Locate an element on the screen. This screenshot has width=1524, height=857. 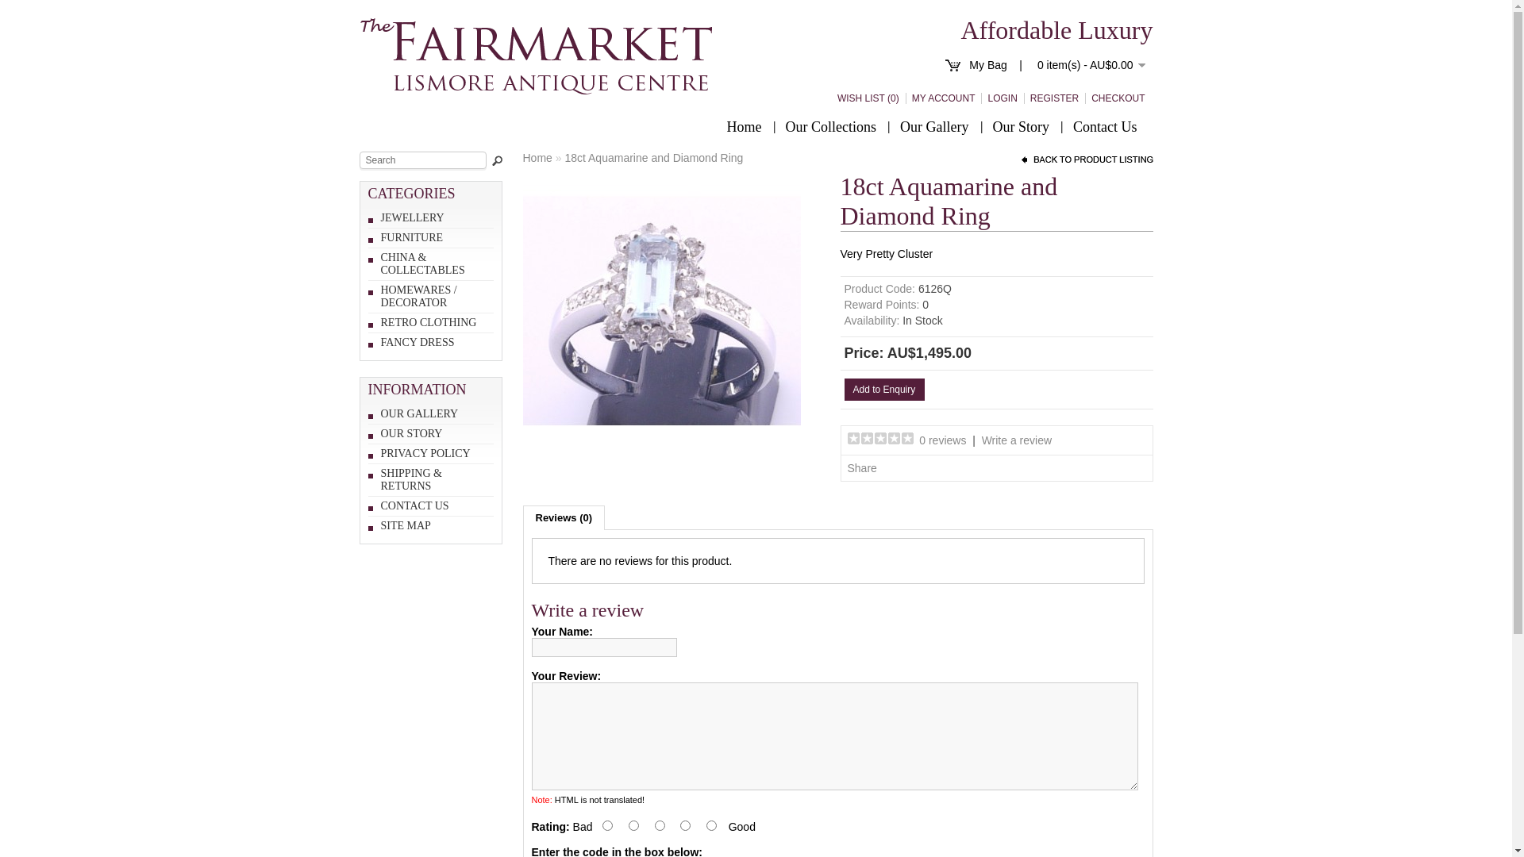
The Fairmarket Lismore Antique Centre is located at coordinates (536, 56).